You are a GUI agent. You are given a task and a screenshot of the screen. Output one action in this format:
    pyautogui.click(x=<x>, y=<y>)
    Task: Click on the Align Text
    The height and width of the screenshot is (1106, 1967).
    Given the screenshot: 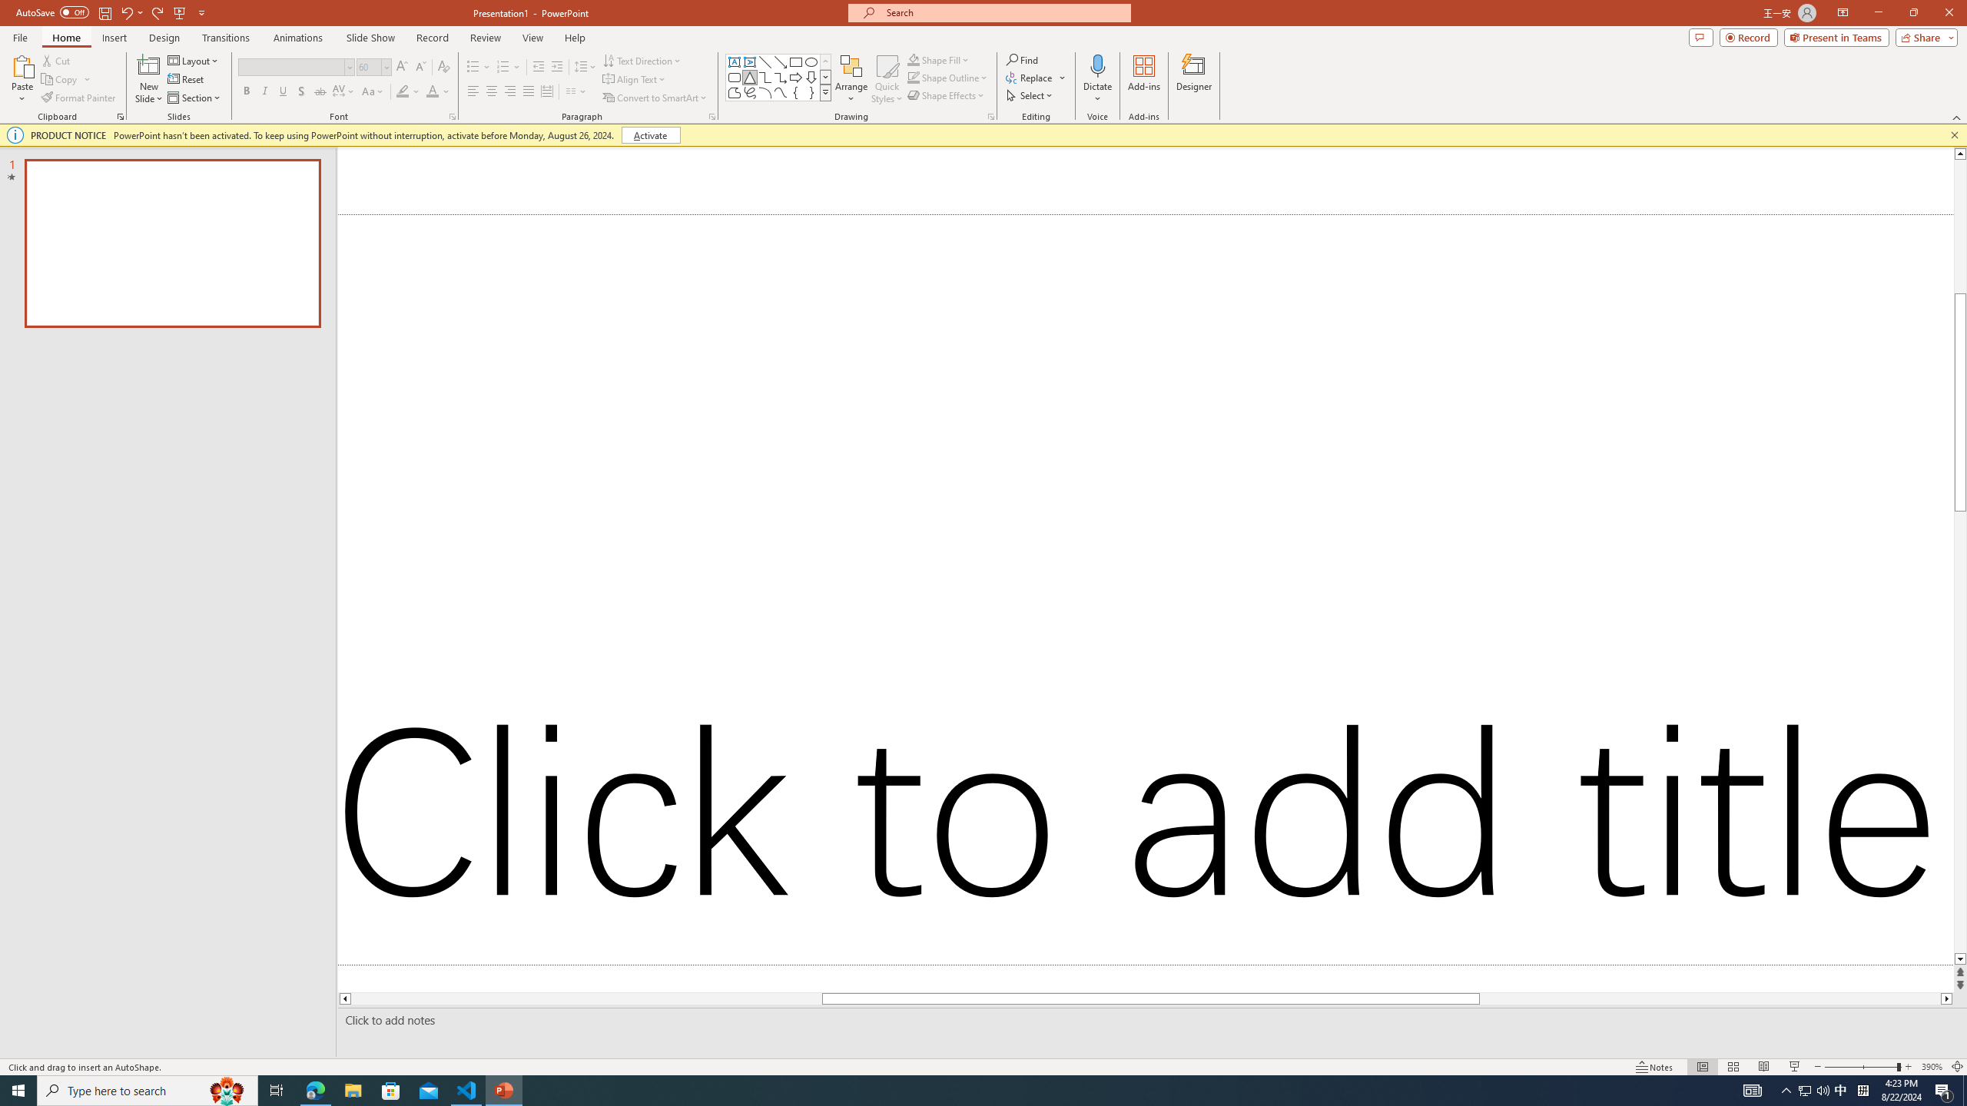 What is the action you would take?
    pyautogui.click(x=635, y=80)
    